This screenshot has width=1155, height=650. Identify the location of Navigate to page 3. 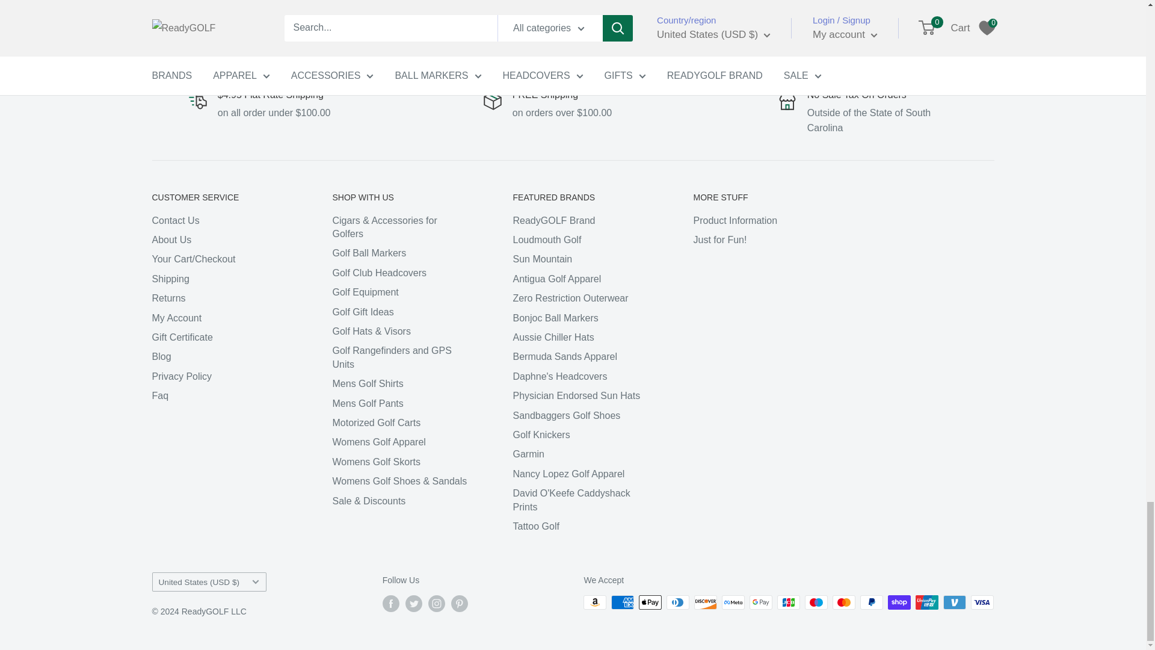
(664, 7).